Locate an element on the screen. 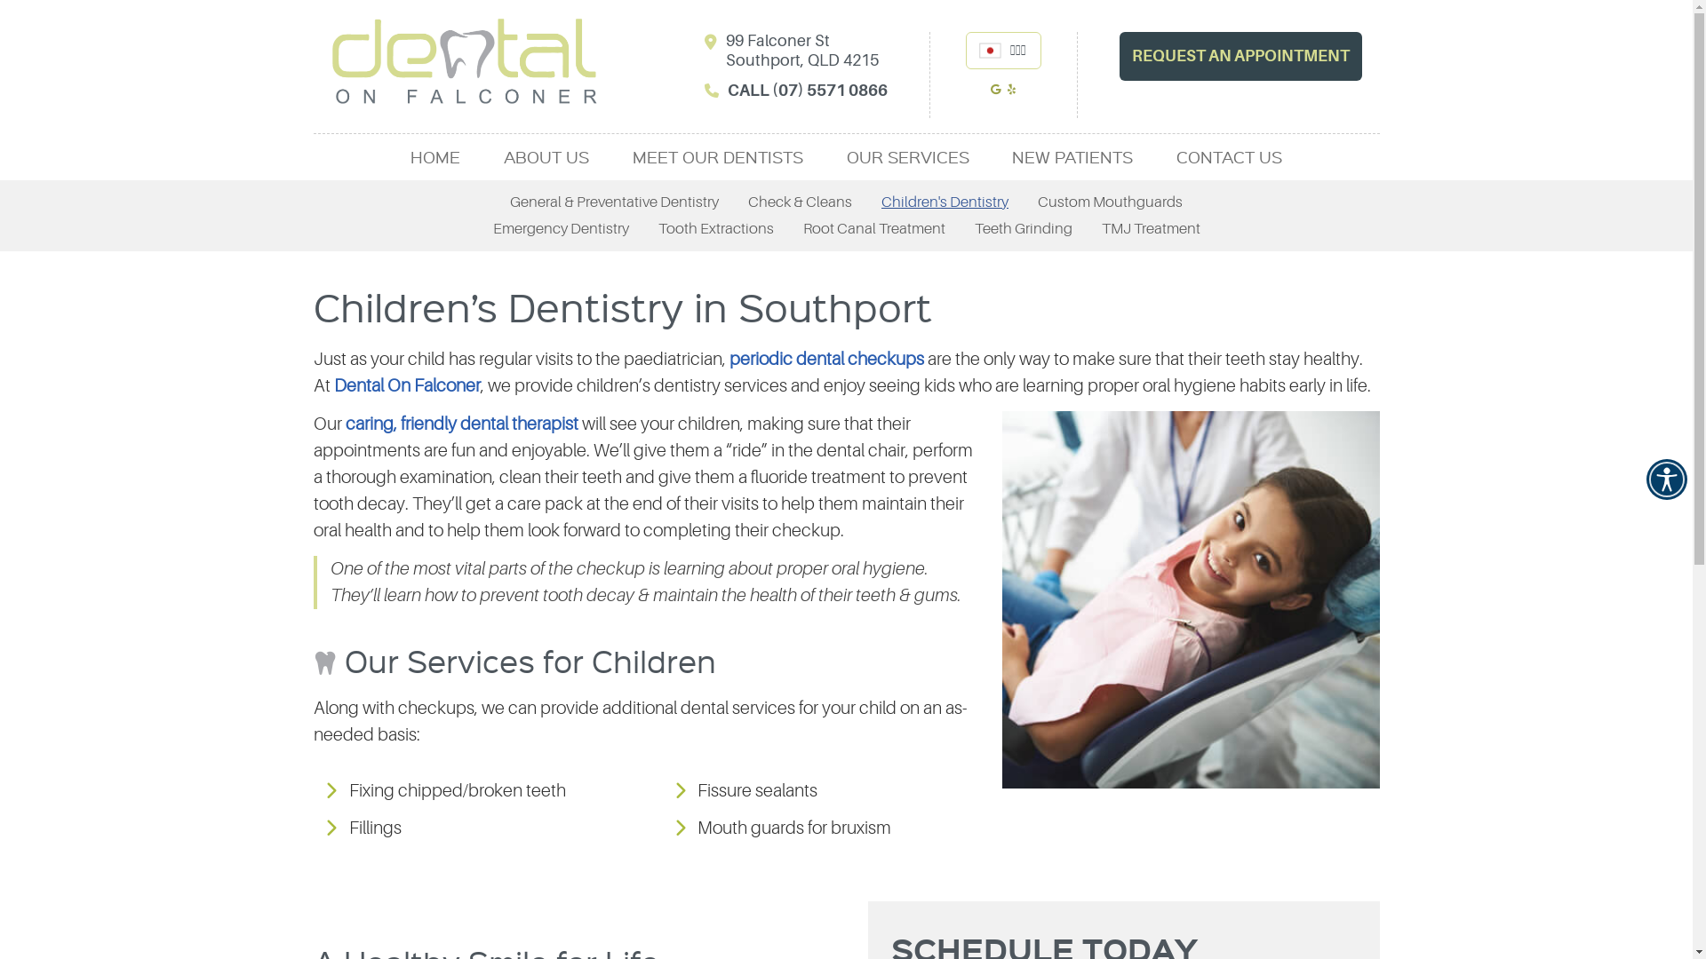 This screenshot has width=1706, height=959. ABOUT US is located at coordinates (547, 157).